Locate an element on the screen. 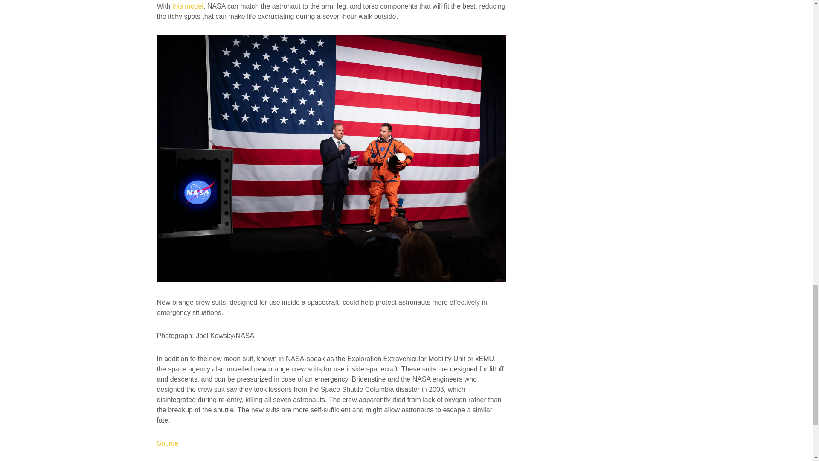 This screenshot has height=461, width=819. Source is located at coordinates (168, 443).